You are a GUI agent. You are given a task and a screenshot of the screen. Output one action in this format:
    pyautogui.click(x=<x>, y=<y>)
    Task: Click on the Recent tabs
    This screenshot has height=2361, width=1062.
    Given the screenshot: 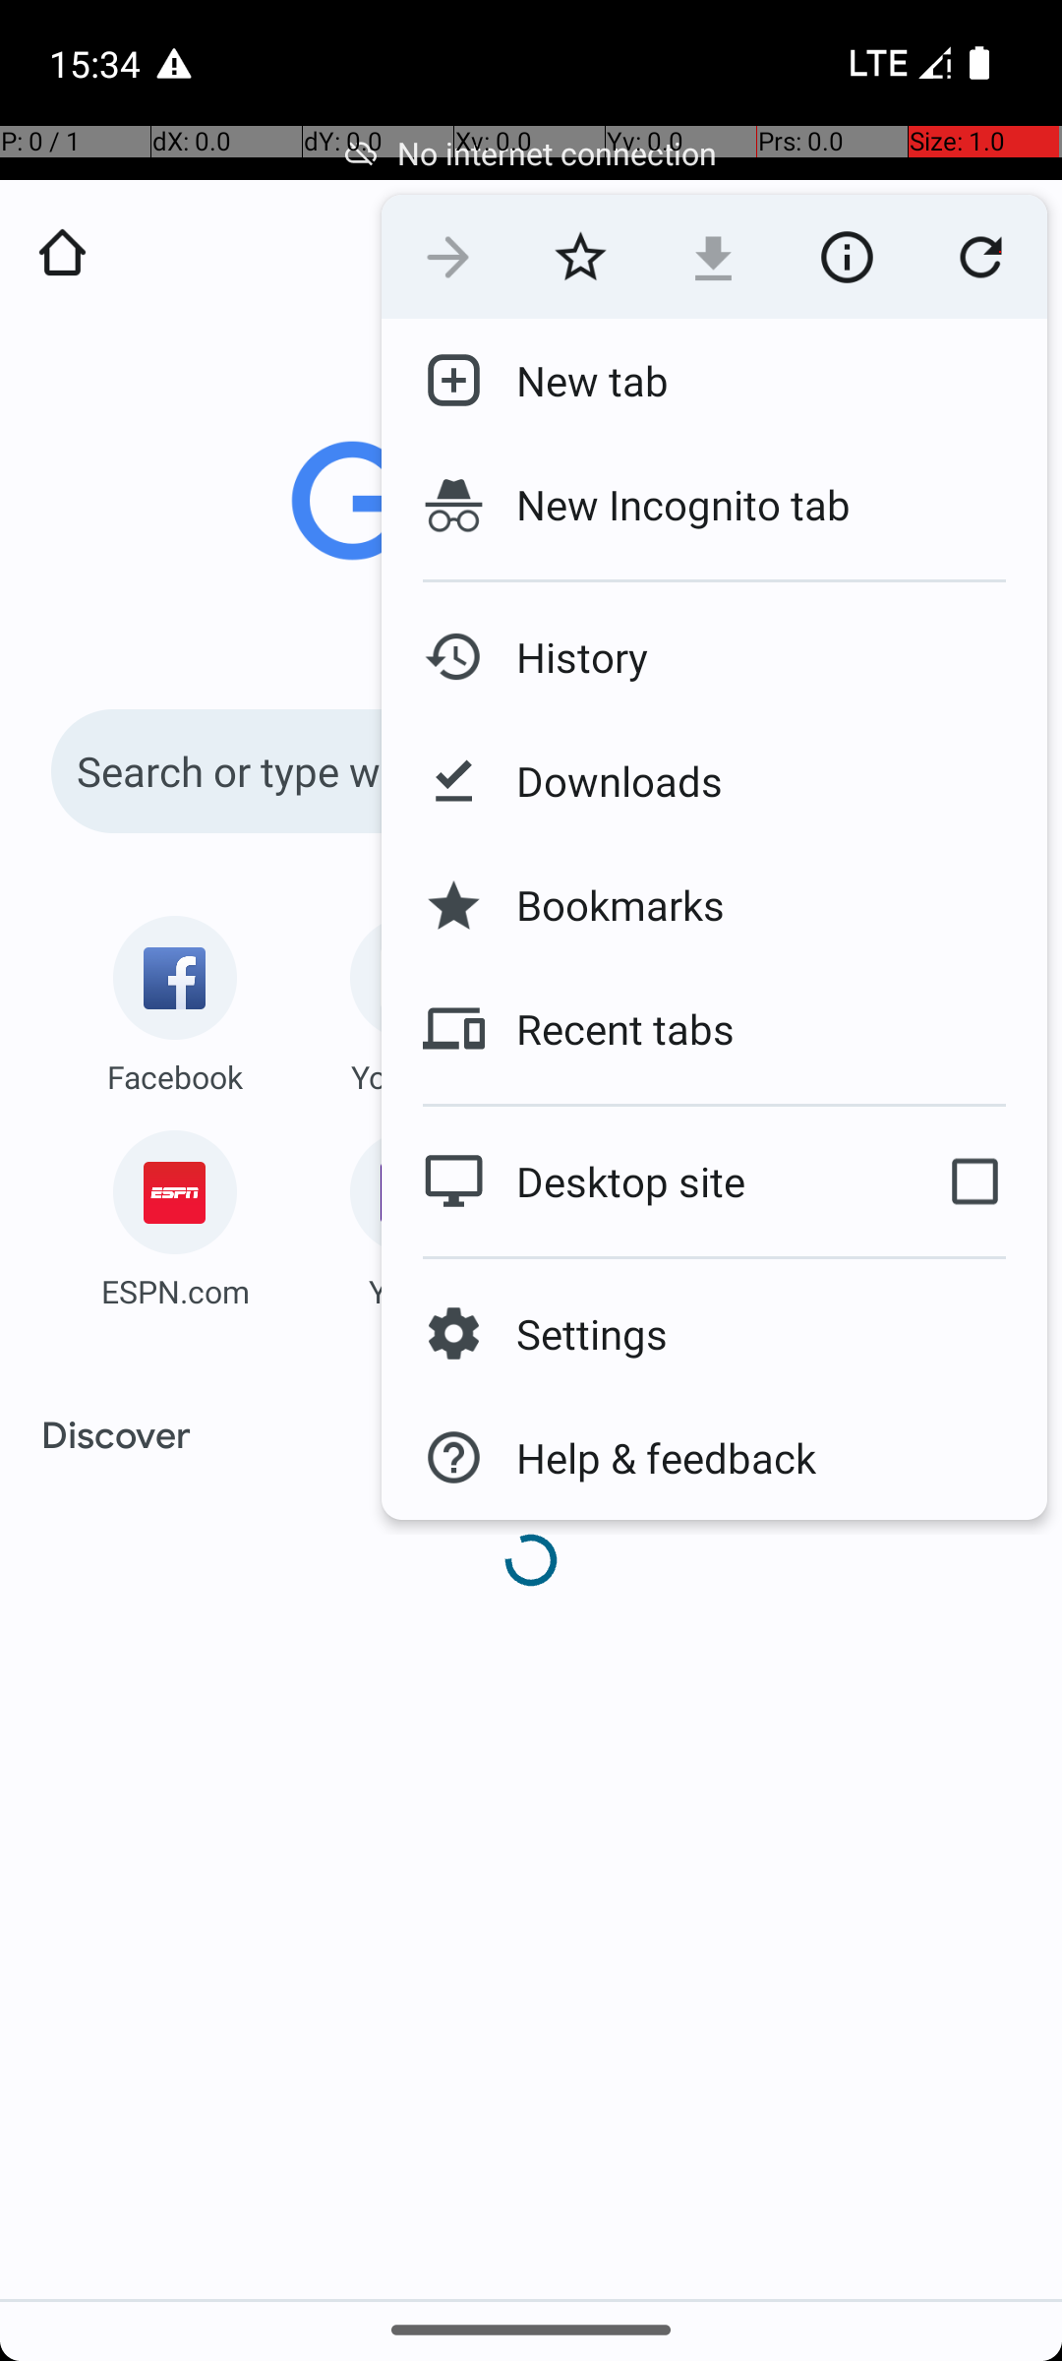 What is the action you would take?
    pyautogui.click(x=610, y=1029)
    